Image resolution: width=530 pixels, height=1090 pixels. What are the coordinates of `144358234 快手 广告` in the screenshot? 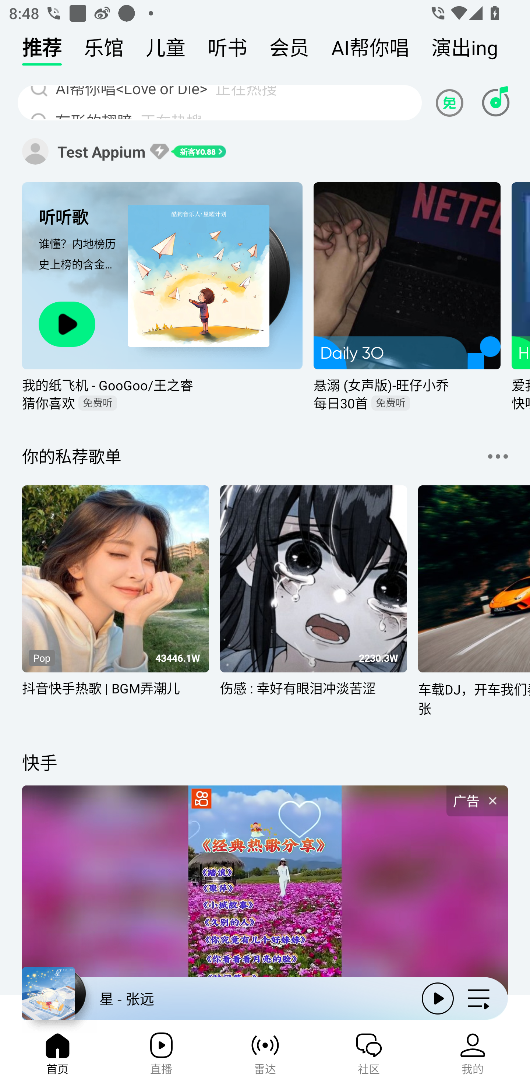 It's located at (265, 873).